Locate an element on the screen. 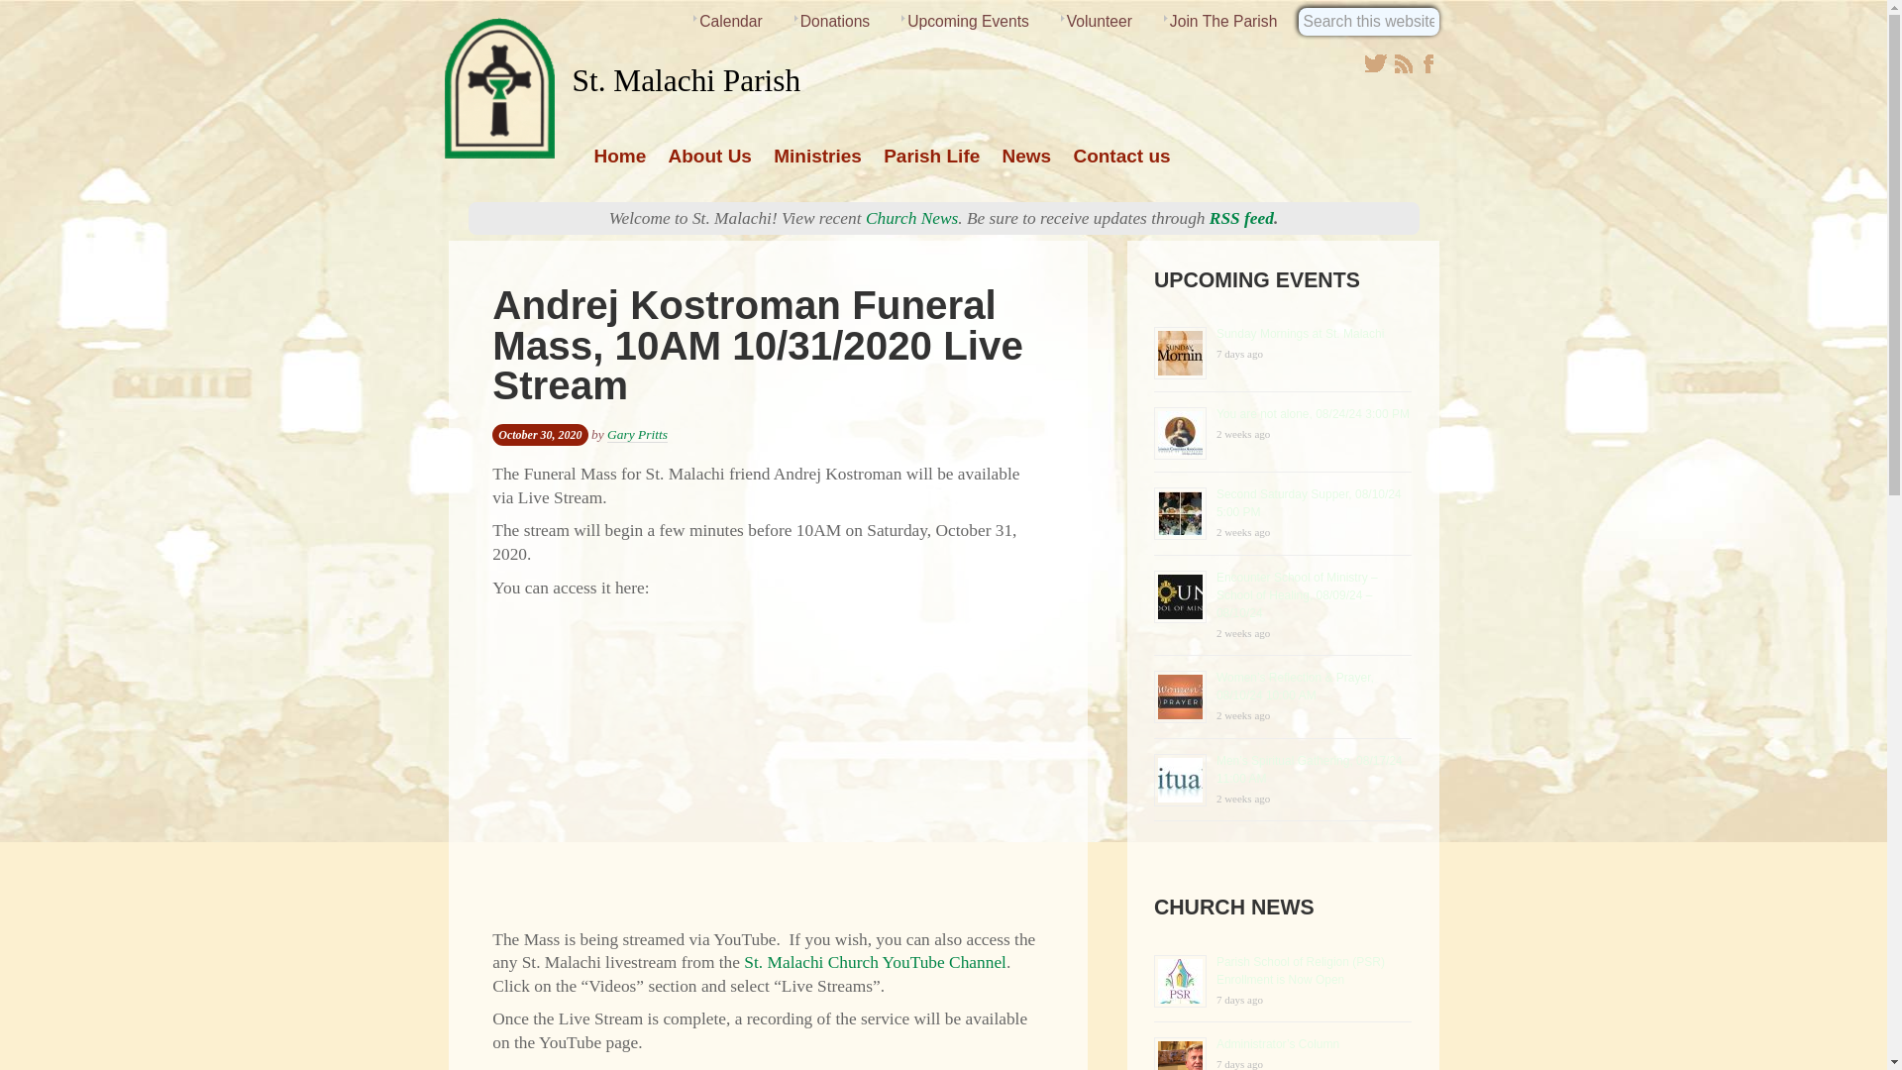 The image size is (1902, 1070). About Us is located at coordinates (710, 160).